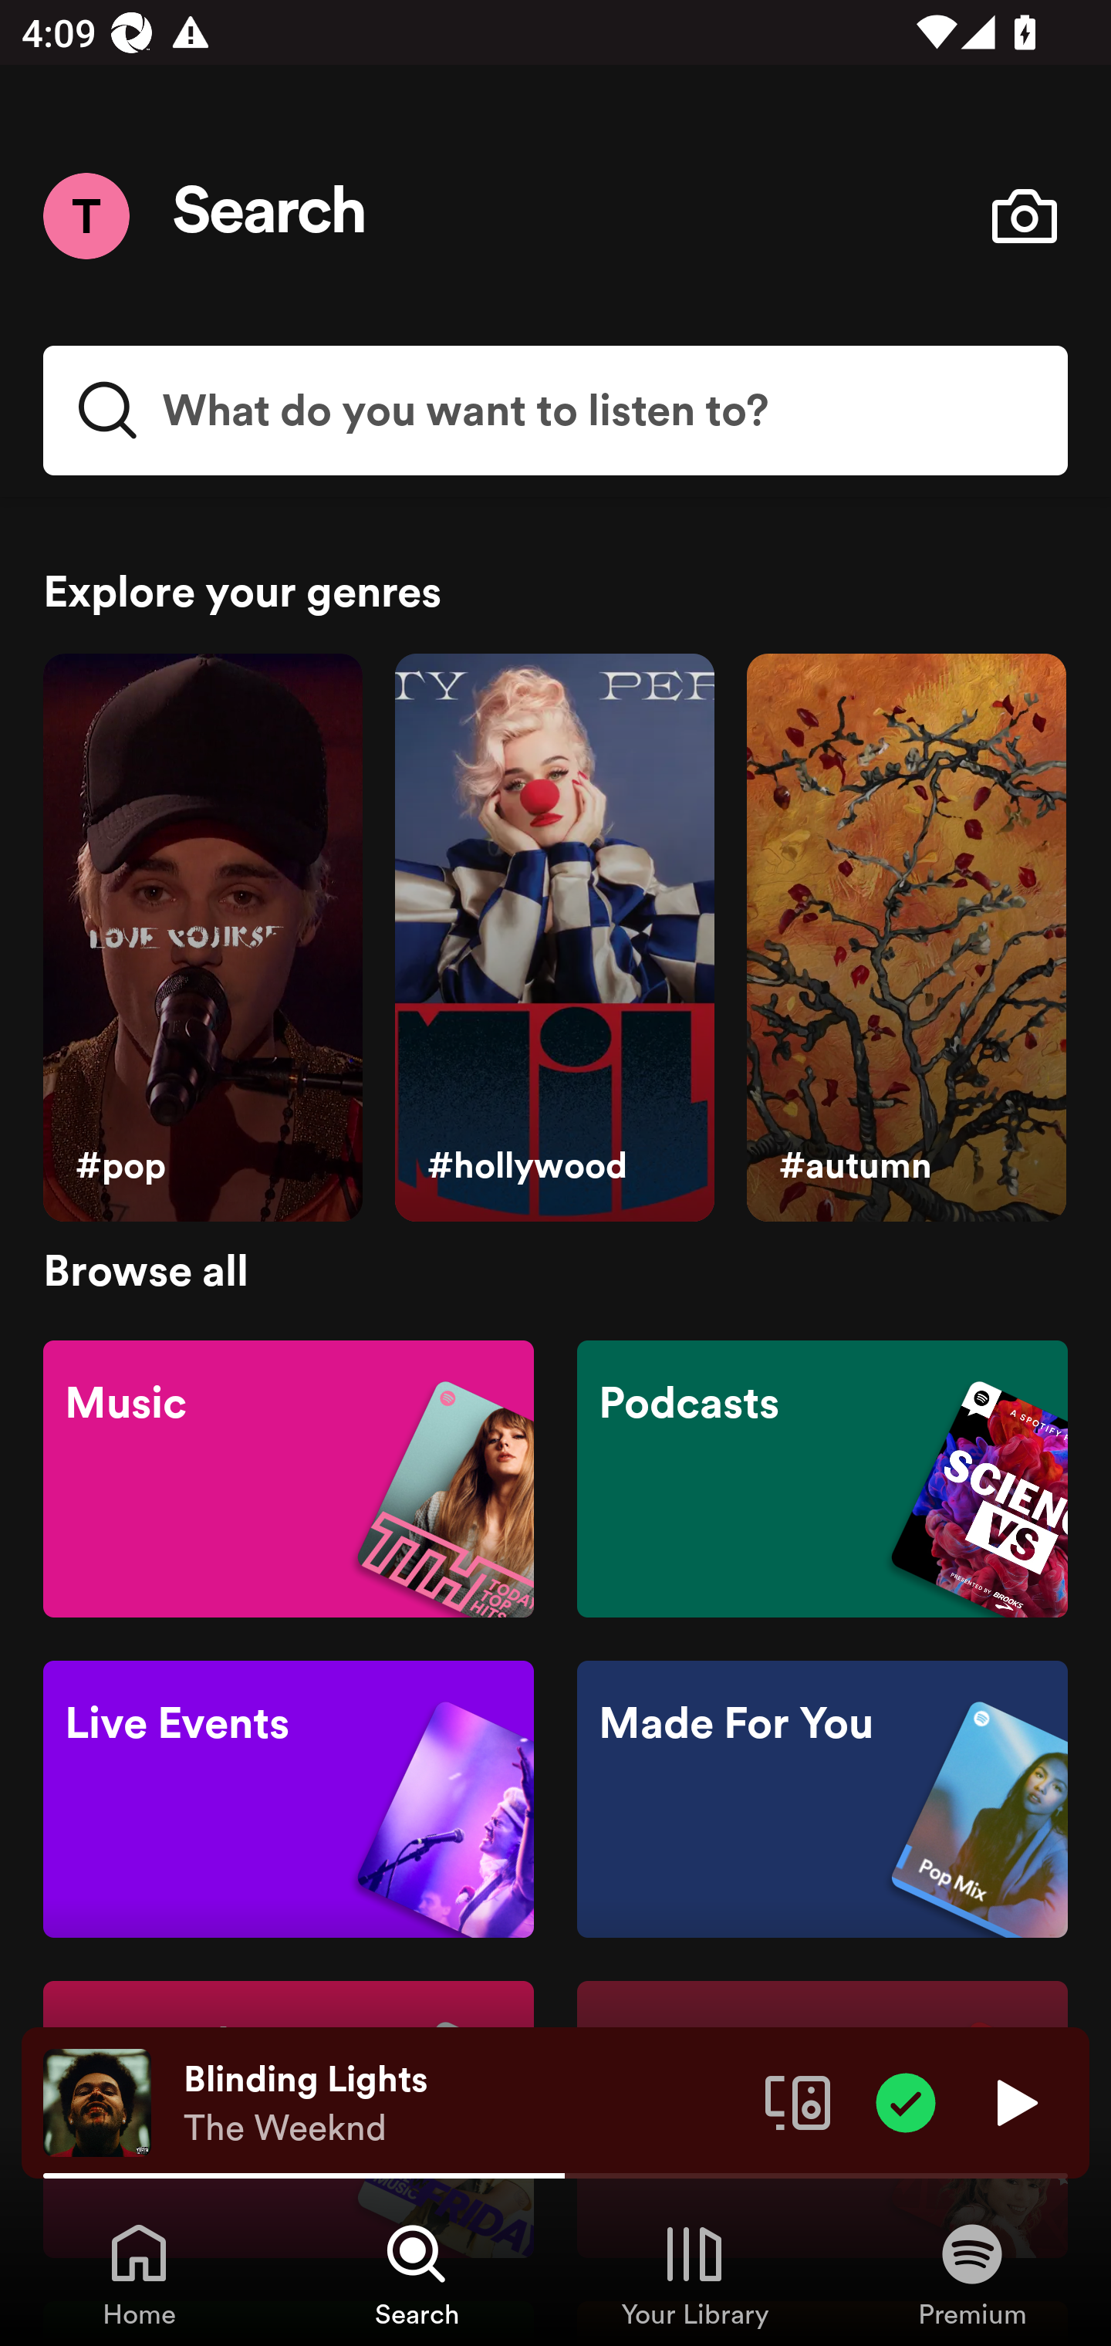 The width and height of the screenshot is (1111, 2346). I want to click on Home, Tab 1 of 4 Home Home, so click(139, 2273).